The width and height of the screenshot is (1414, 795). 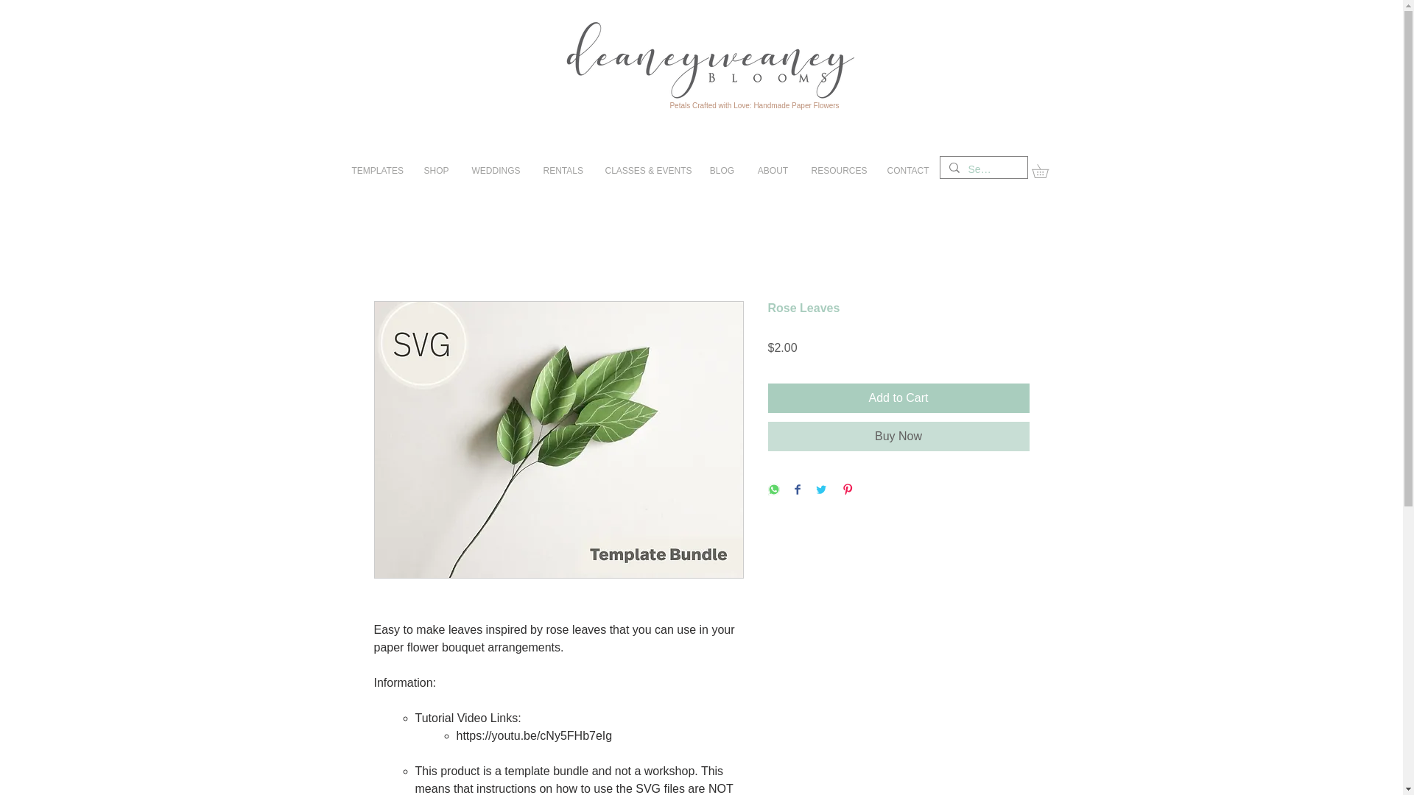 I want to click on Buy Now, so click(x=898, y=437).